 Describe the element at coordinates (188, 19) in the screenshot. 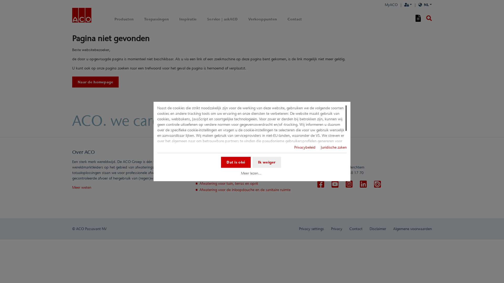

I see `Inspiratie` at that location.